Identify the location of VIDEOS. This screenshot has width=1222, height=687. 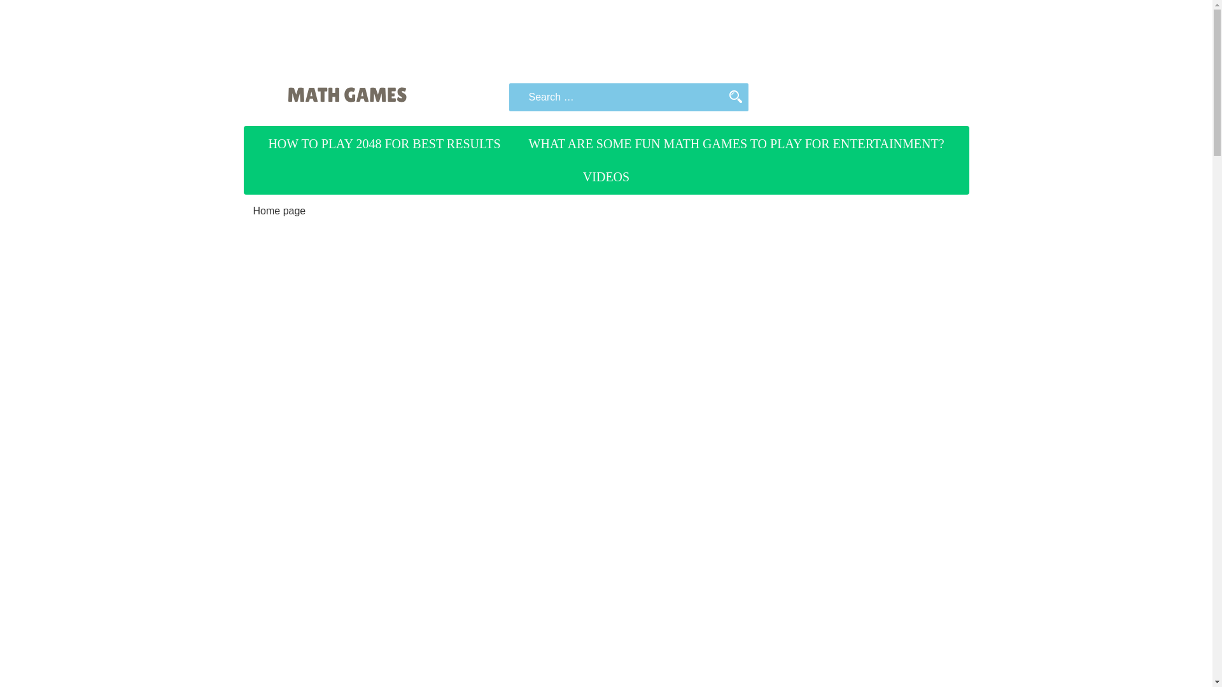
(606, 176).